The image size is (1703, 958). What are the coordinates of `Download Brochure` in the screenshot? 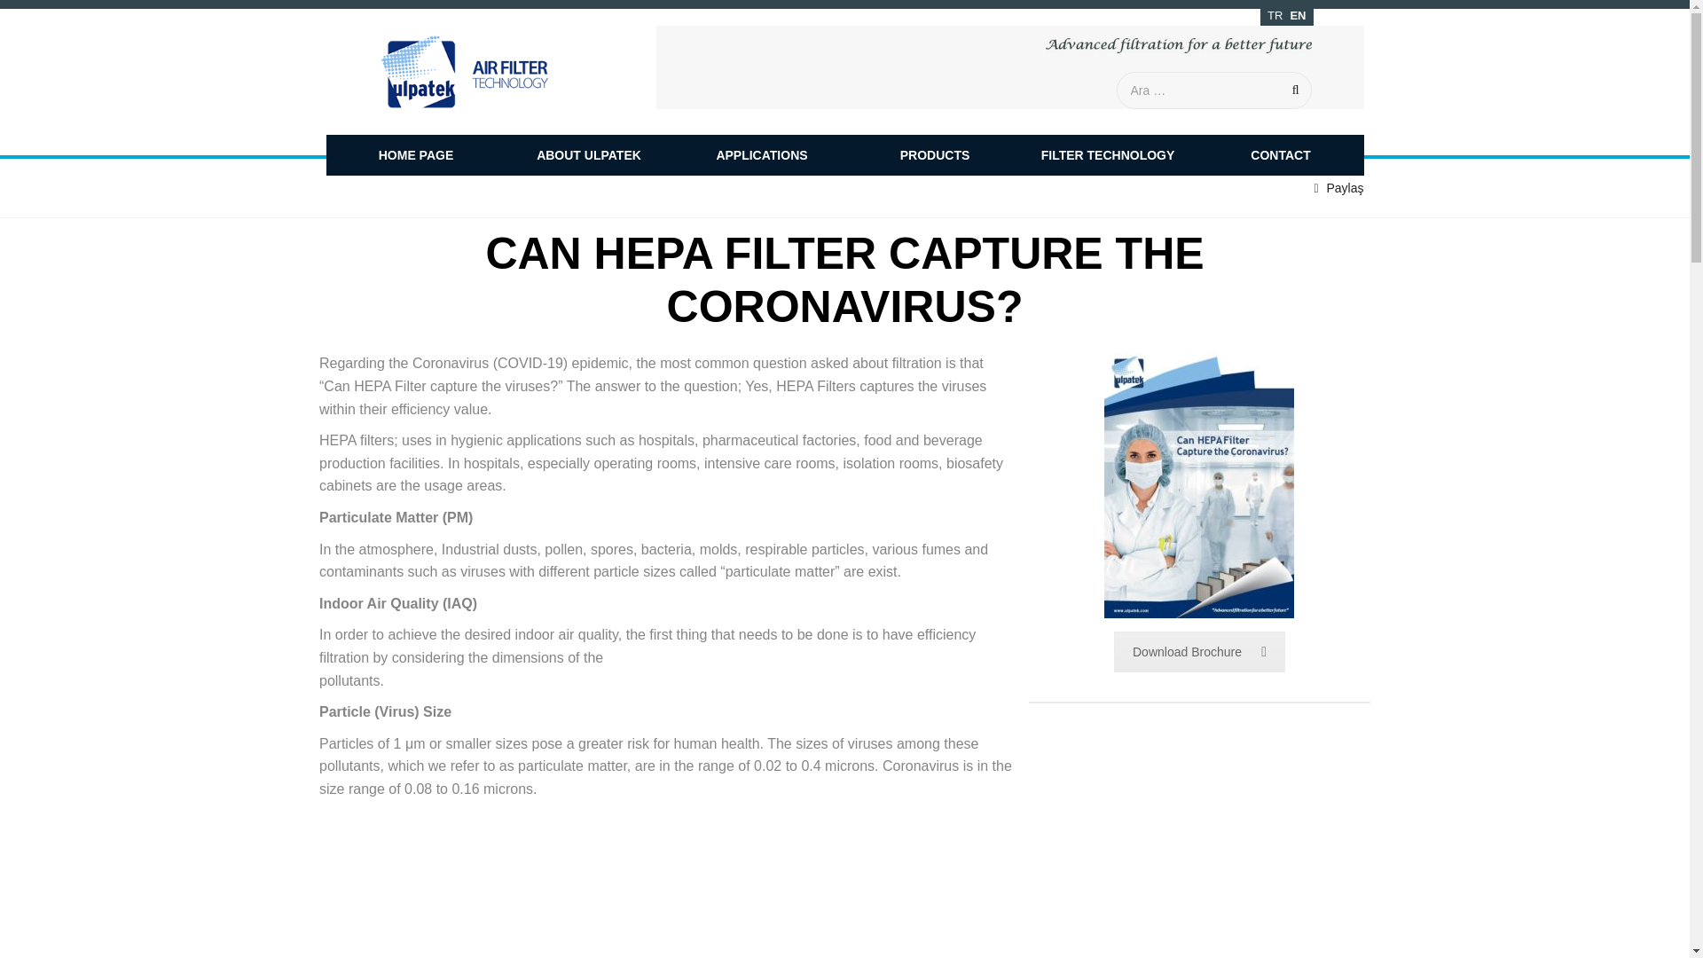 It's located at (1199, 651).